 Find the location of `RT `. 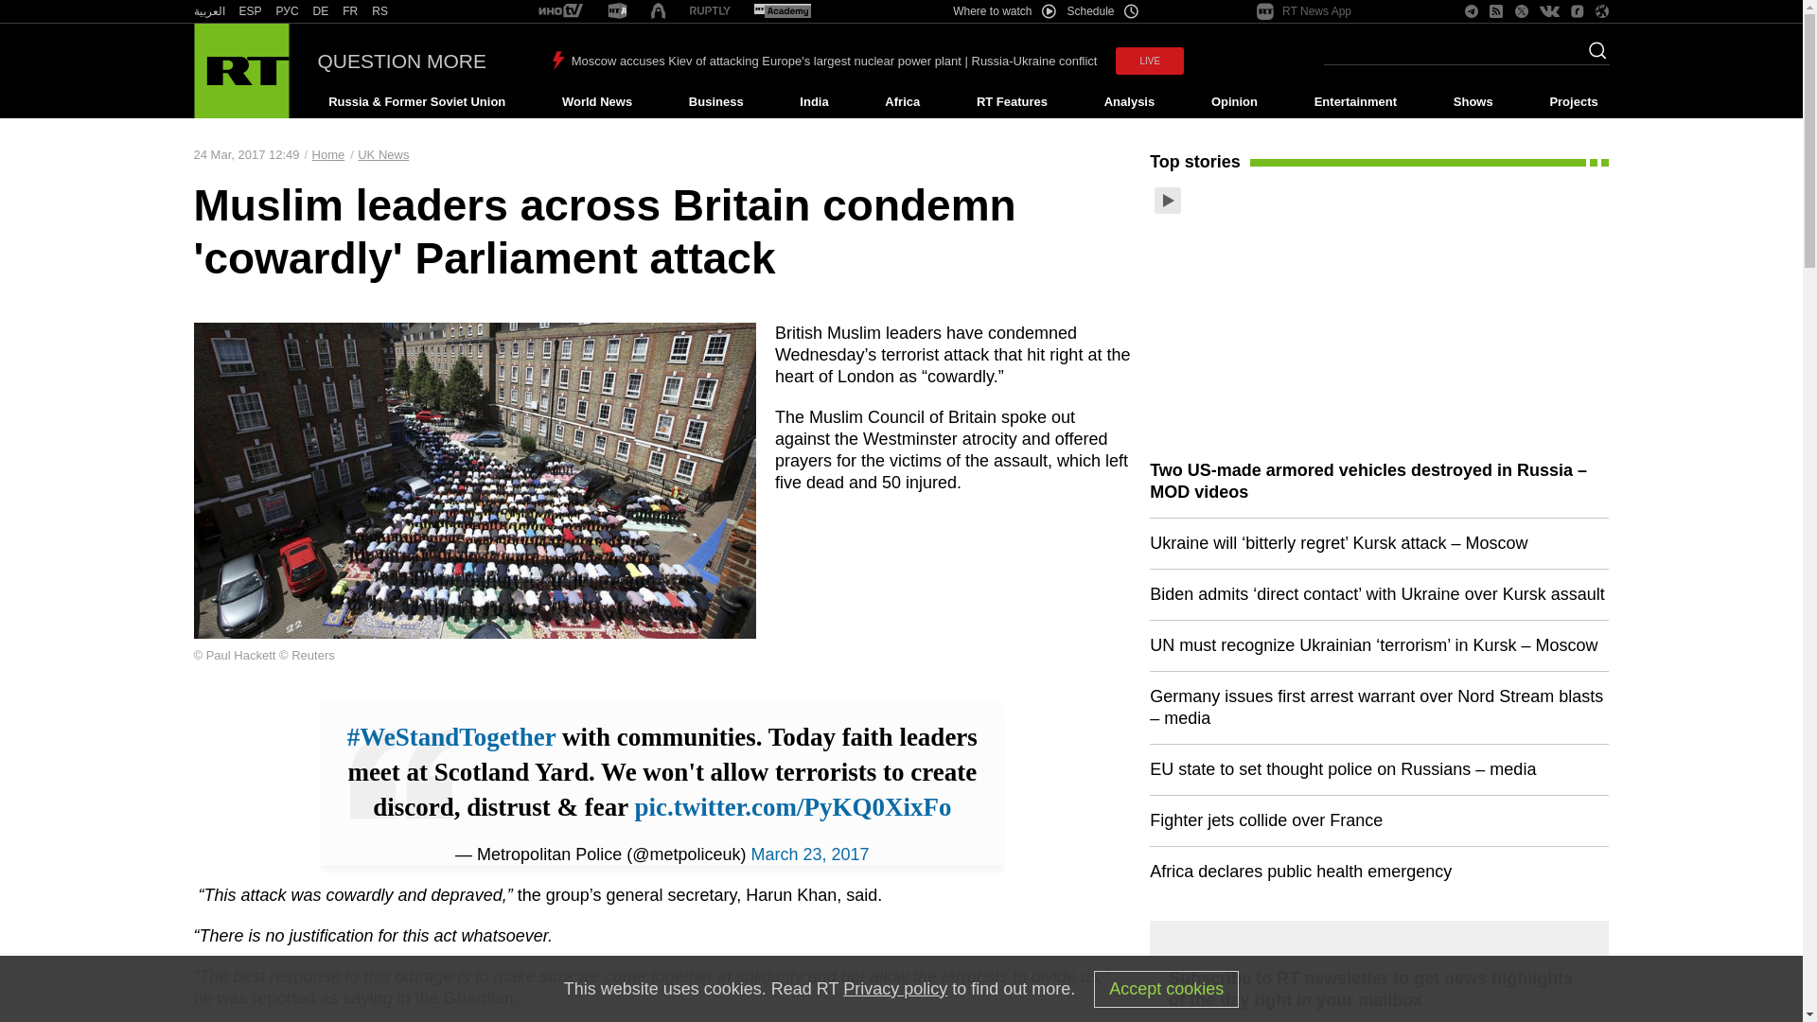

RT  is located at coordinates (710, 11).